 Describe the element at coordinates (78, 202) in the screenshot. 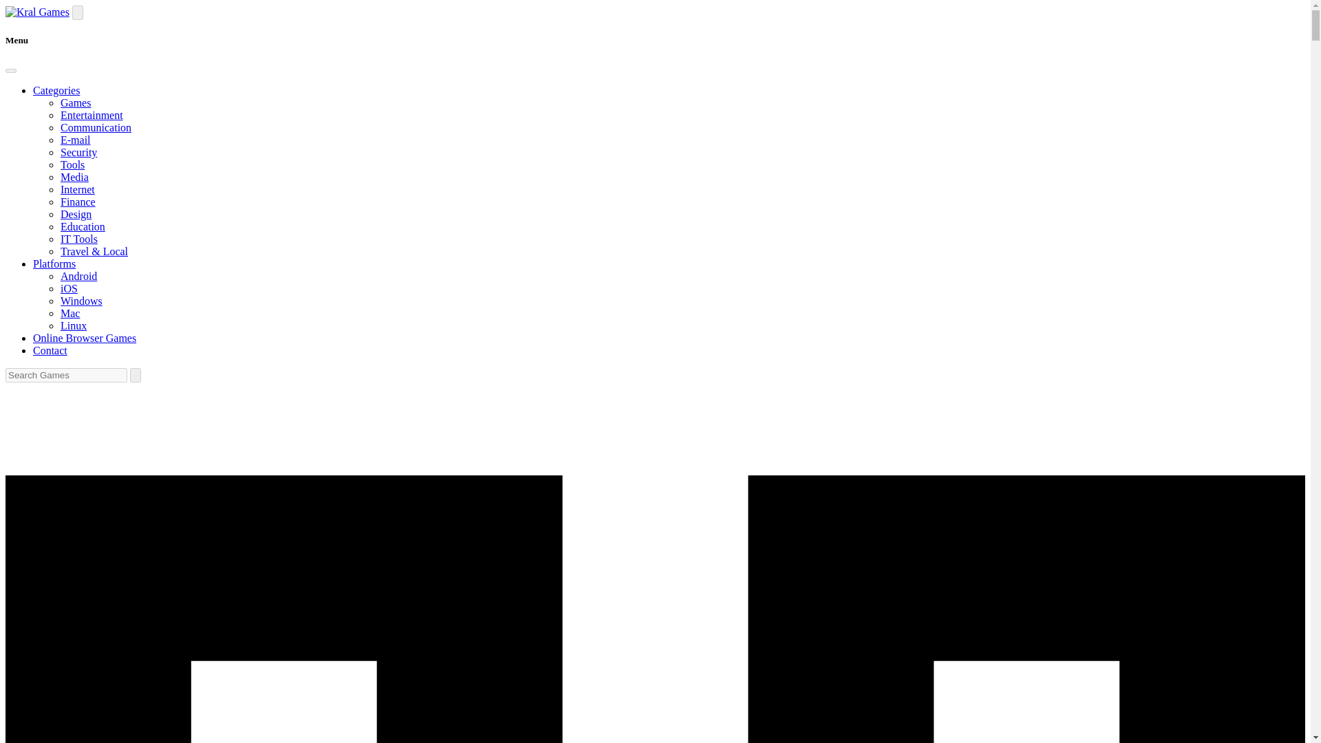

I see `Finance` at that location.